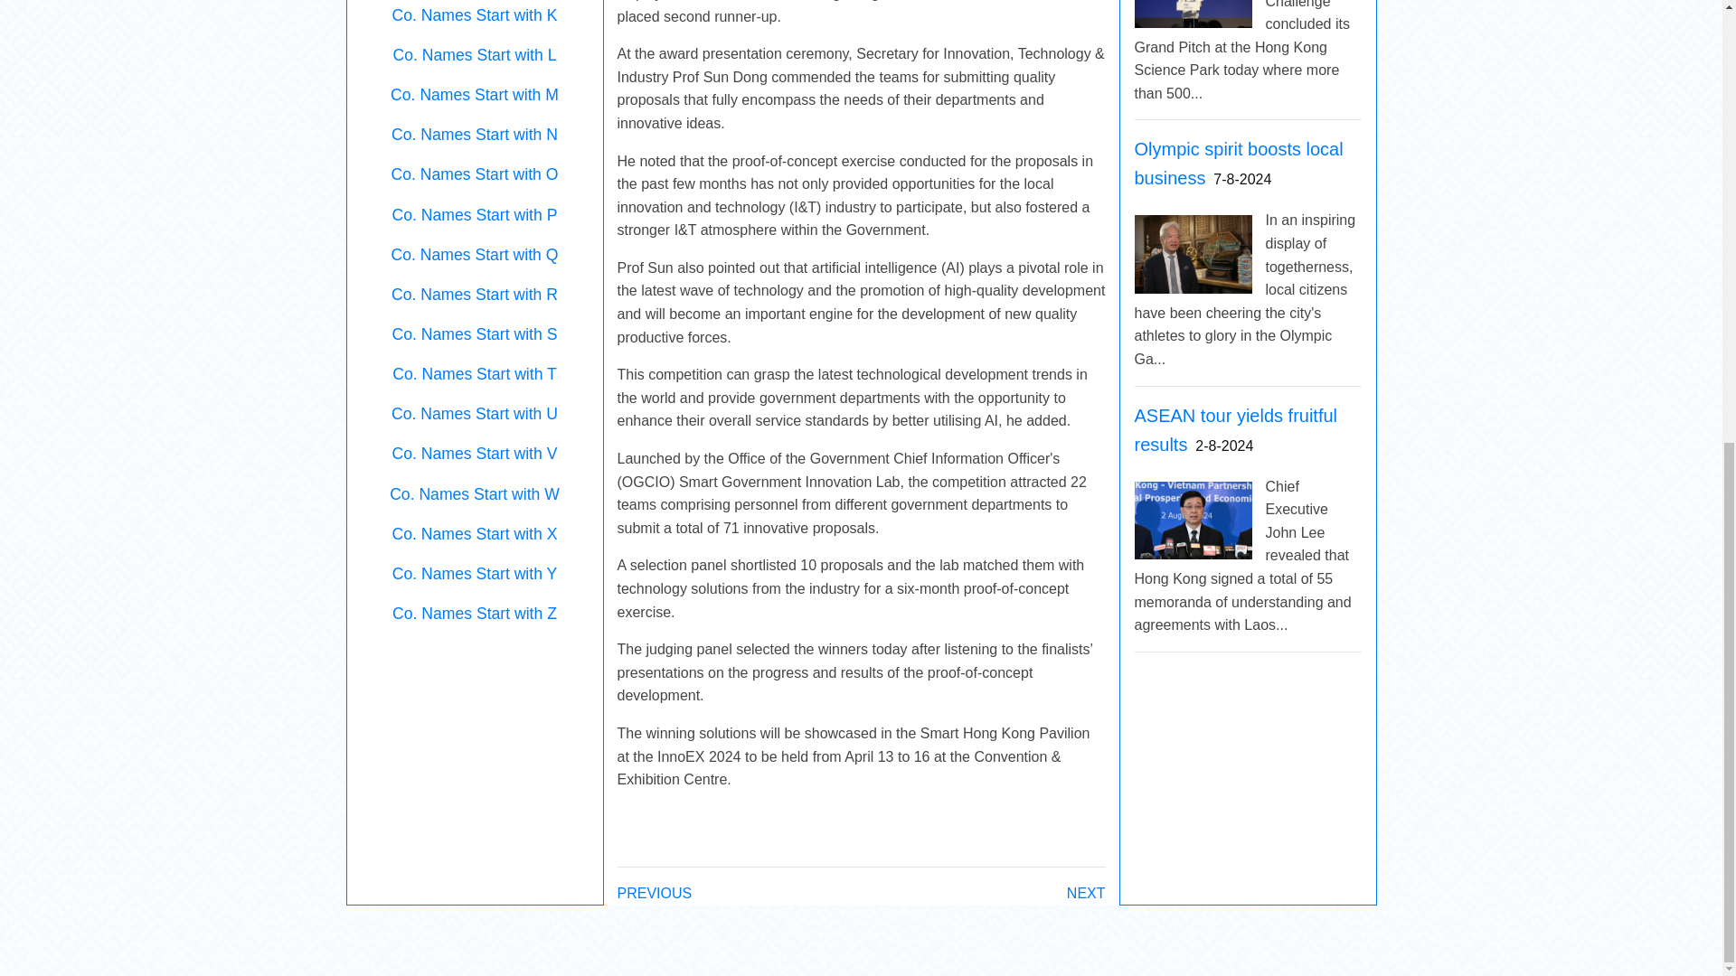 The height and width of the screenshot is (976, 1736). Describe the element at coordinates (474, 454) in the screenshot. I see `Co. Names Start with V` at that location.